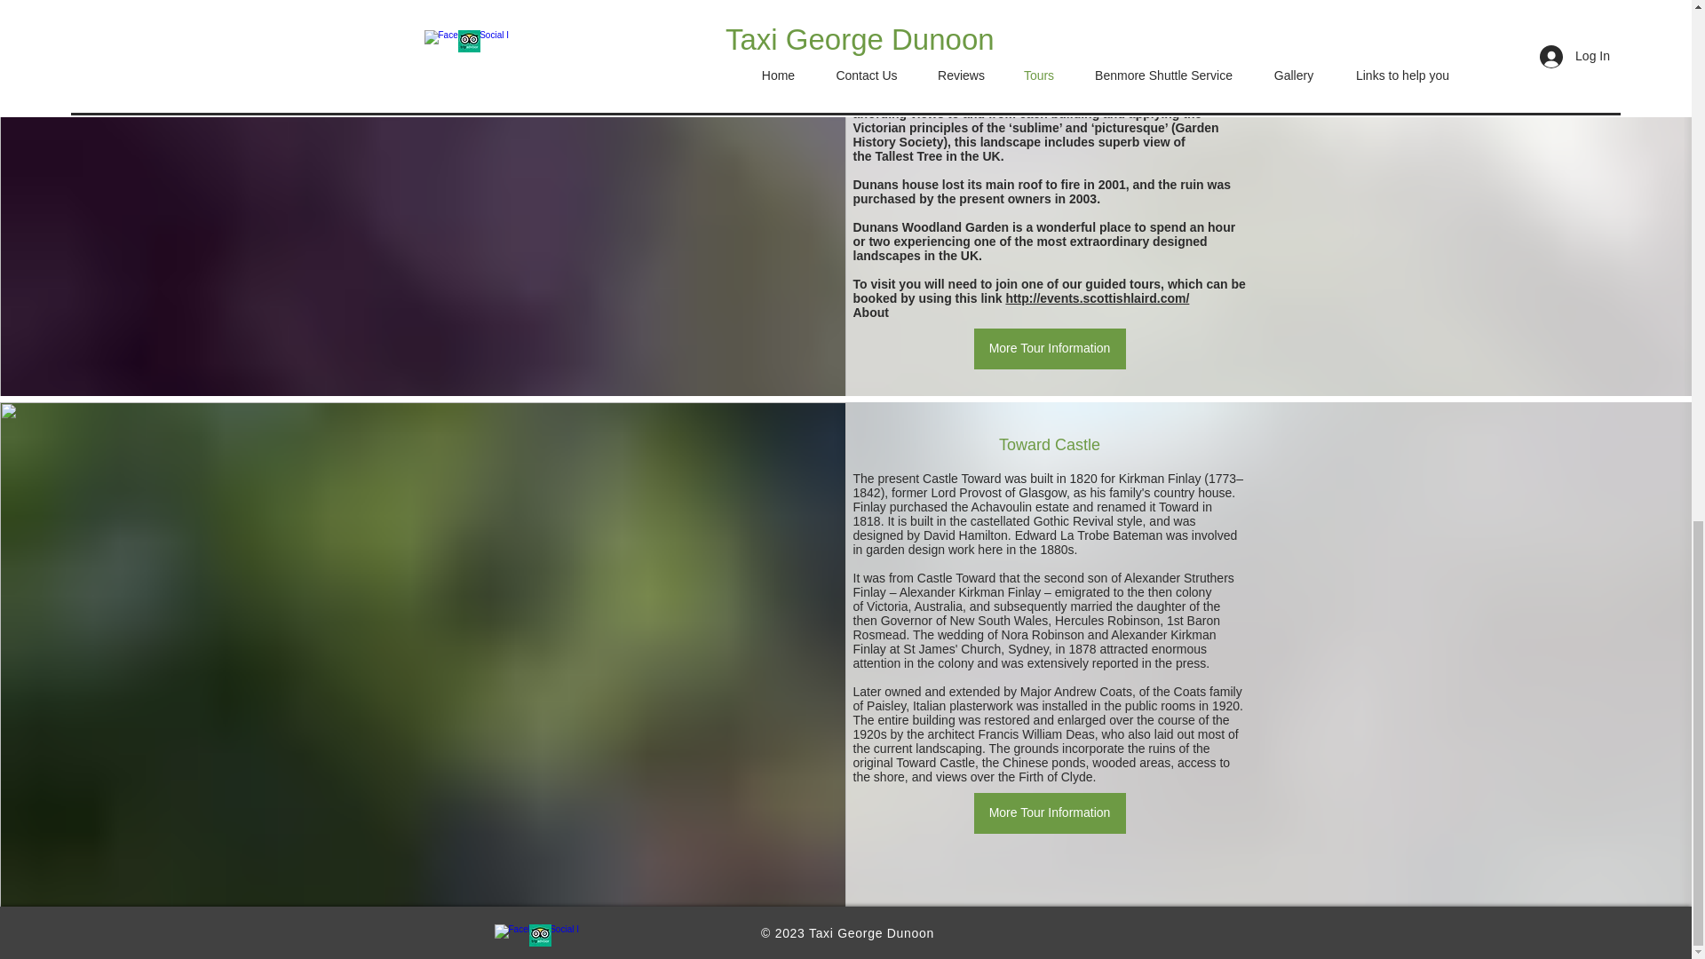 The image size is (1705, 959). Describe the element at coordinates (1035, 627) in the screenshot. I see `Hercules Robinson, 1st Baron Rosmead` at that location.